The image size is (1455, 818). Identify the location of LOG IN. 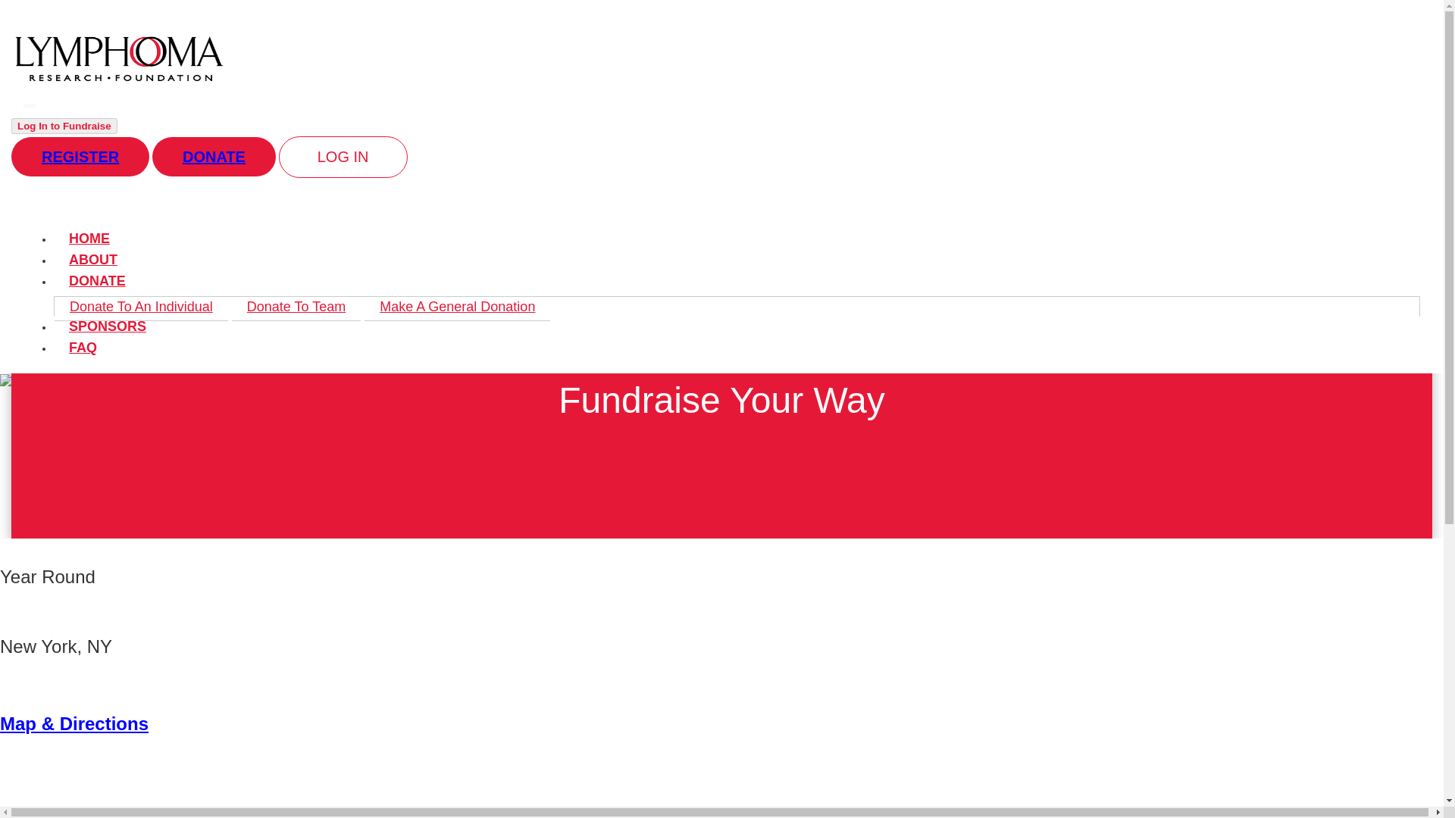
(343, 158).